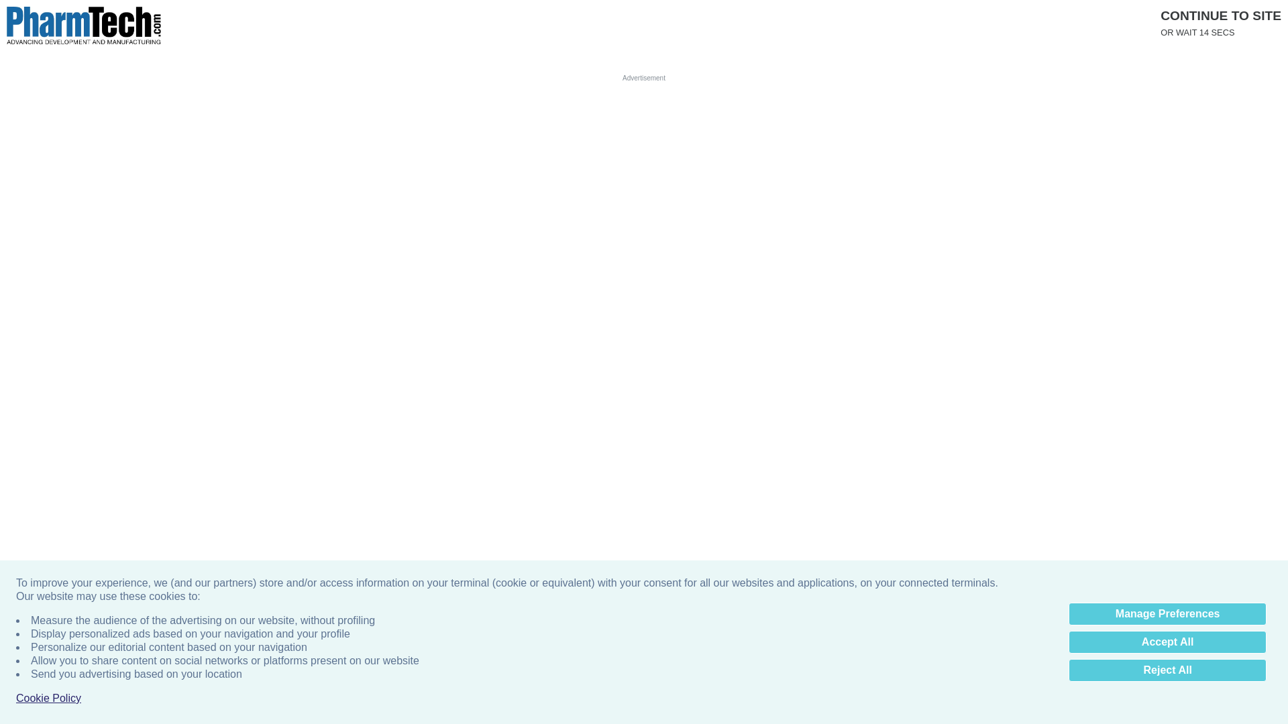 Image resolution: width=1288 pixels, height=724 pixels. What do you see at coordinates (1167, 642) in the screenshot?
I see `Accept All` at bounding box center [1167, 642].